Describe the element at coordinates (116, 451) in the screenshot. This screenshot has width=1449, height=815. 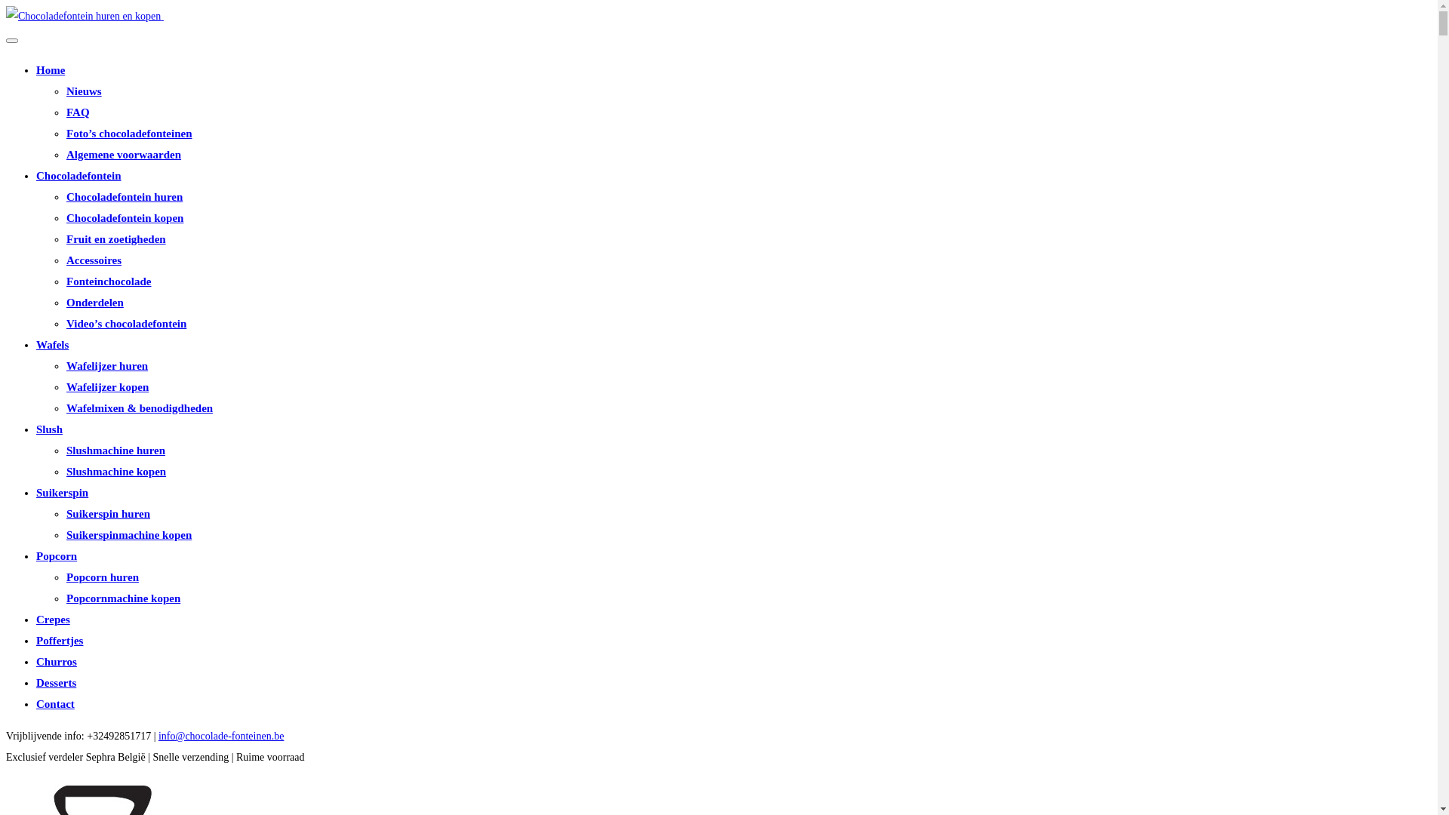
I see `Slushmachine huren` at that location.